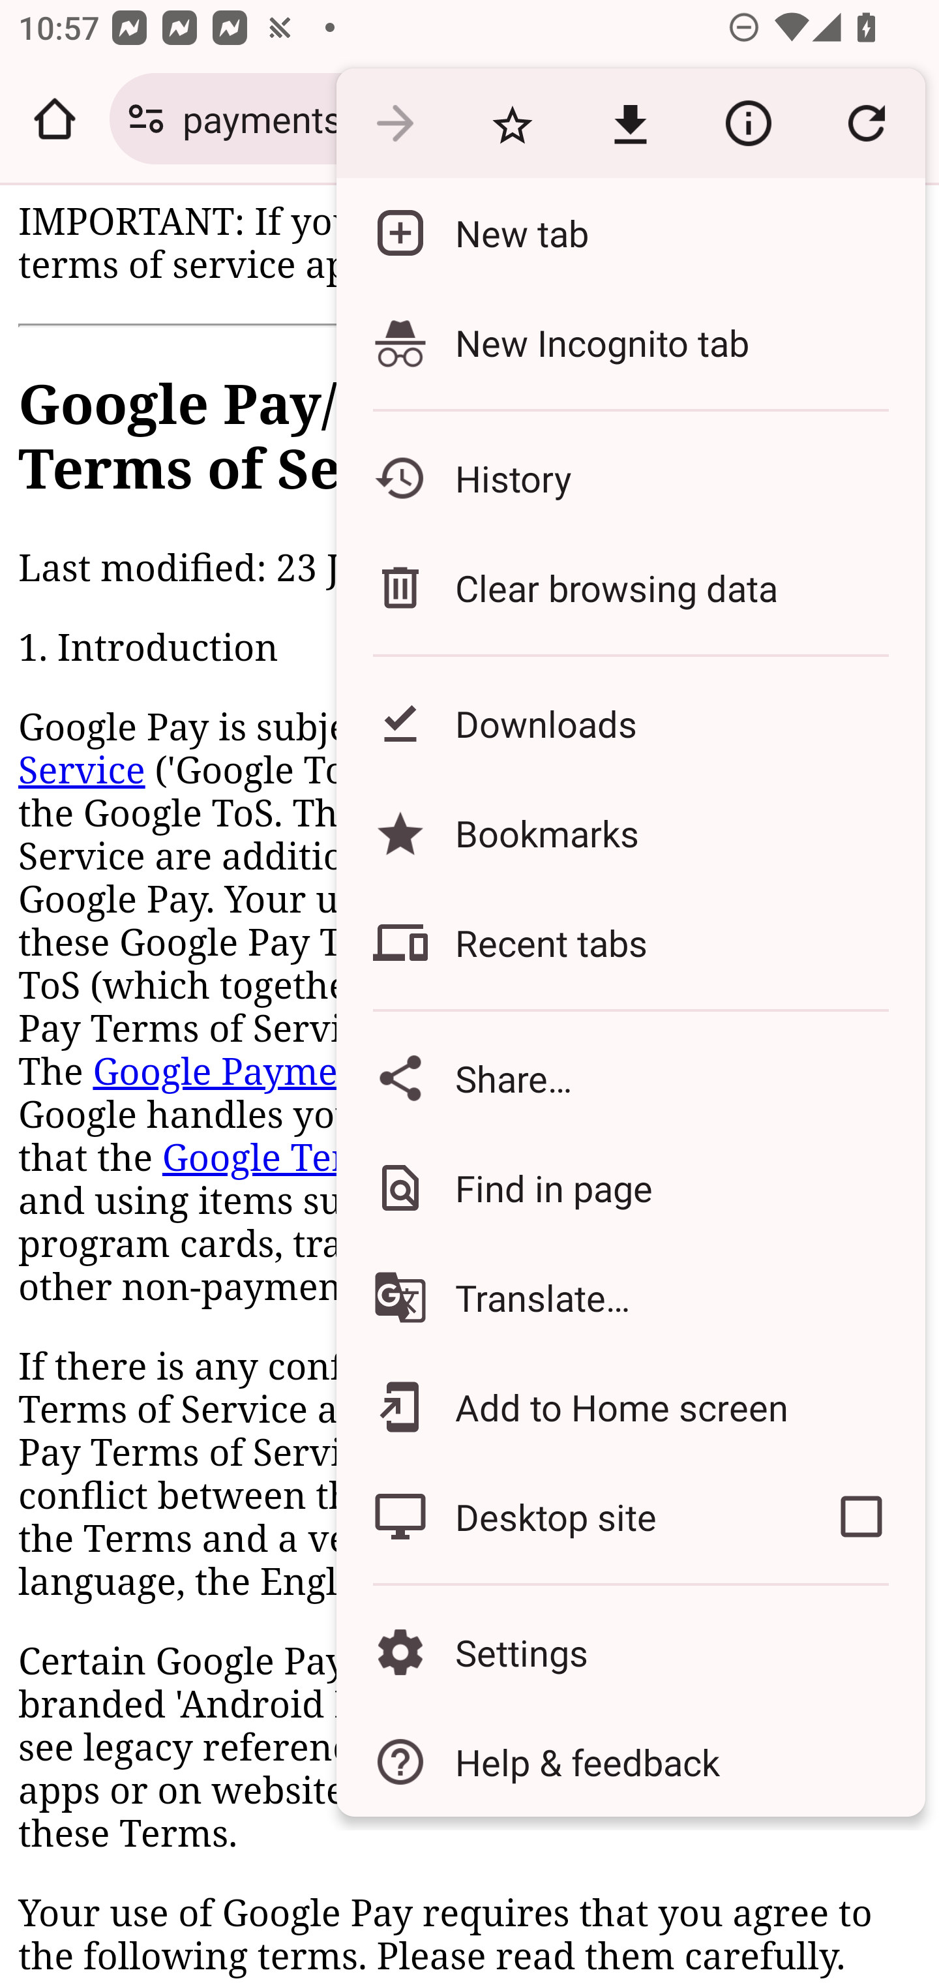 This screenshot has width=939, height=1983. What do you see at coordinates (630, 832) in the screenshot?
I see `Bookmarks` at bounding box center [630, 832].